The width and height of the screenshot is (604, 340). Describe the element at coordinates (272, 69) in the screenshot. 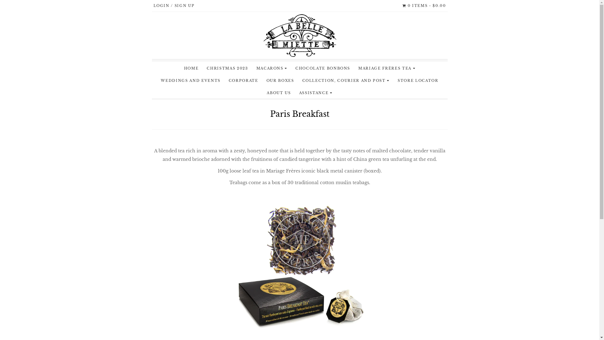

I see `MACARONS` at that location.